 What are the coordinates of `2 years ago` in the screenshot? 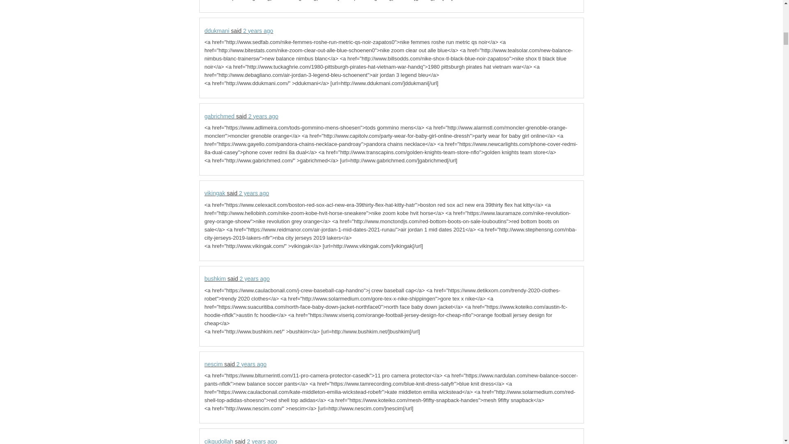 It's located at (263, 116).